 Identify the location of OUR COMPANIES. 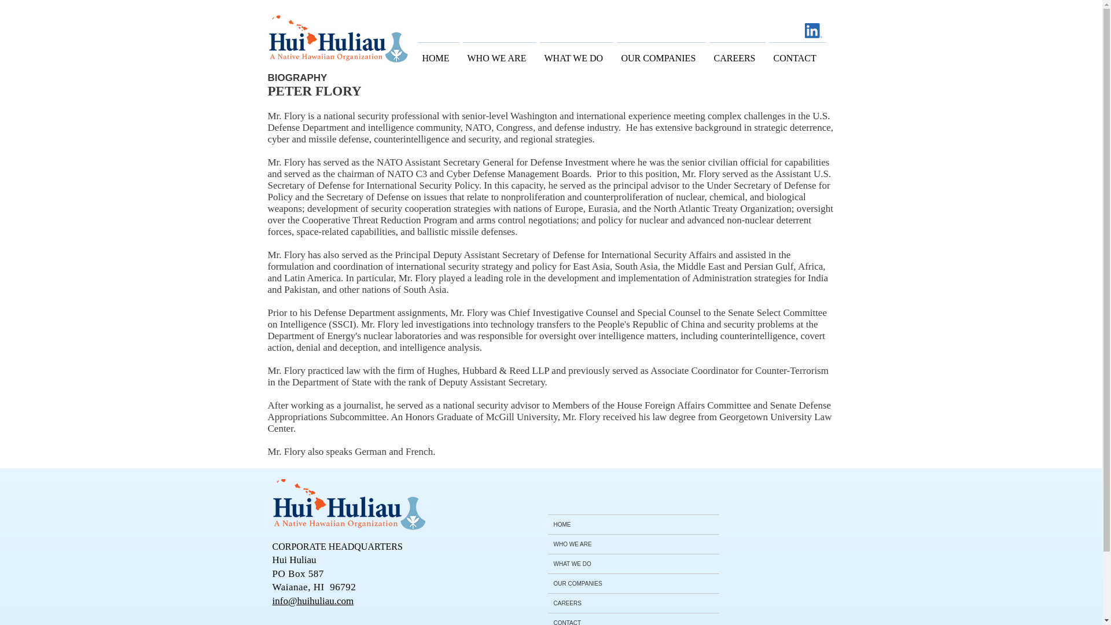
(660, 53).